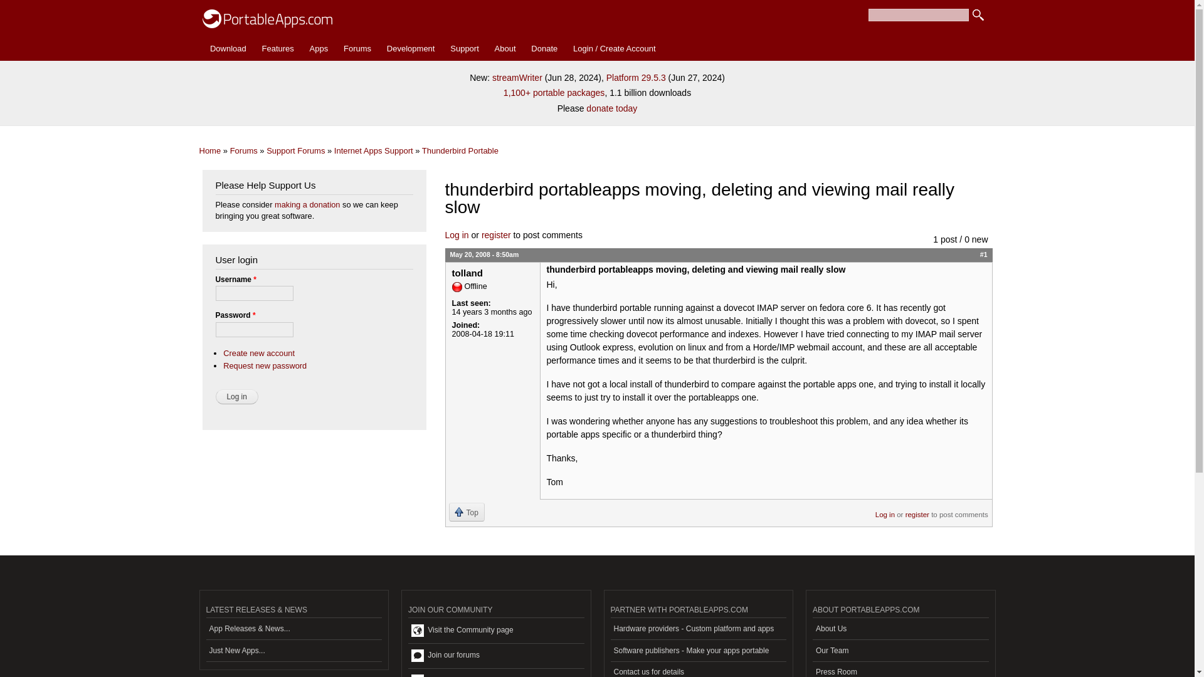 The width and height of the screenshot is (1204, 677). What do you see at coordinates (495, 673) in the screenshot?
I see `Email Newsletter` at bounding box center [495, 673].